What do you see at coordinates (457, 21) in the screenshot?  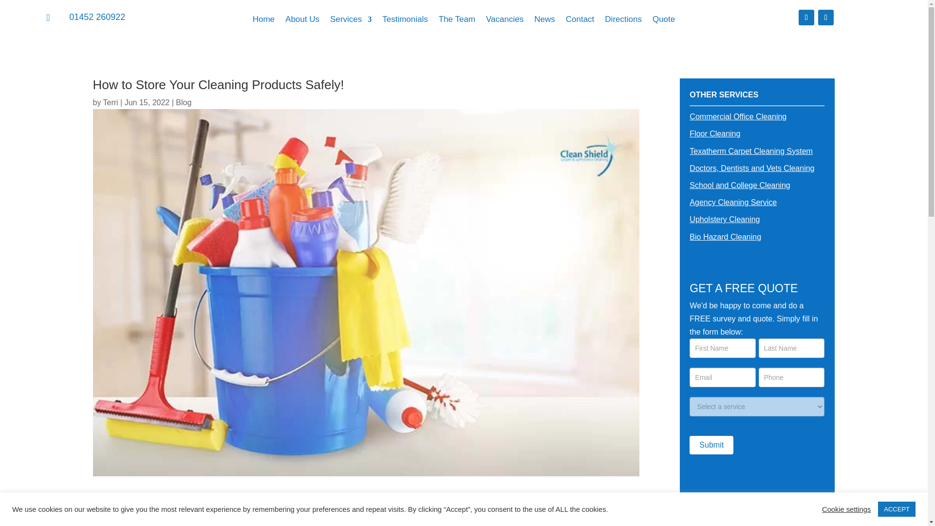 I see `The Team` at bounding box center [457, 21].